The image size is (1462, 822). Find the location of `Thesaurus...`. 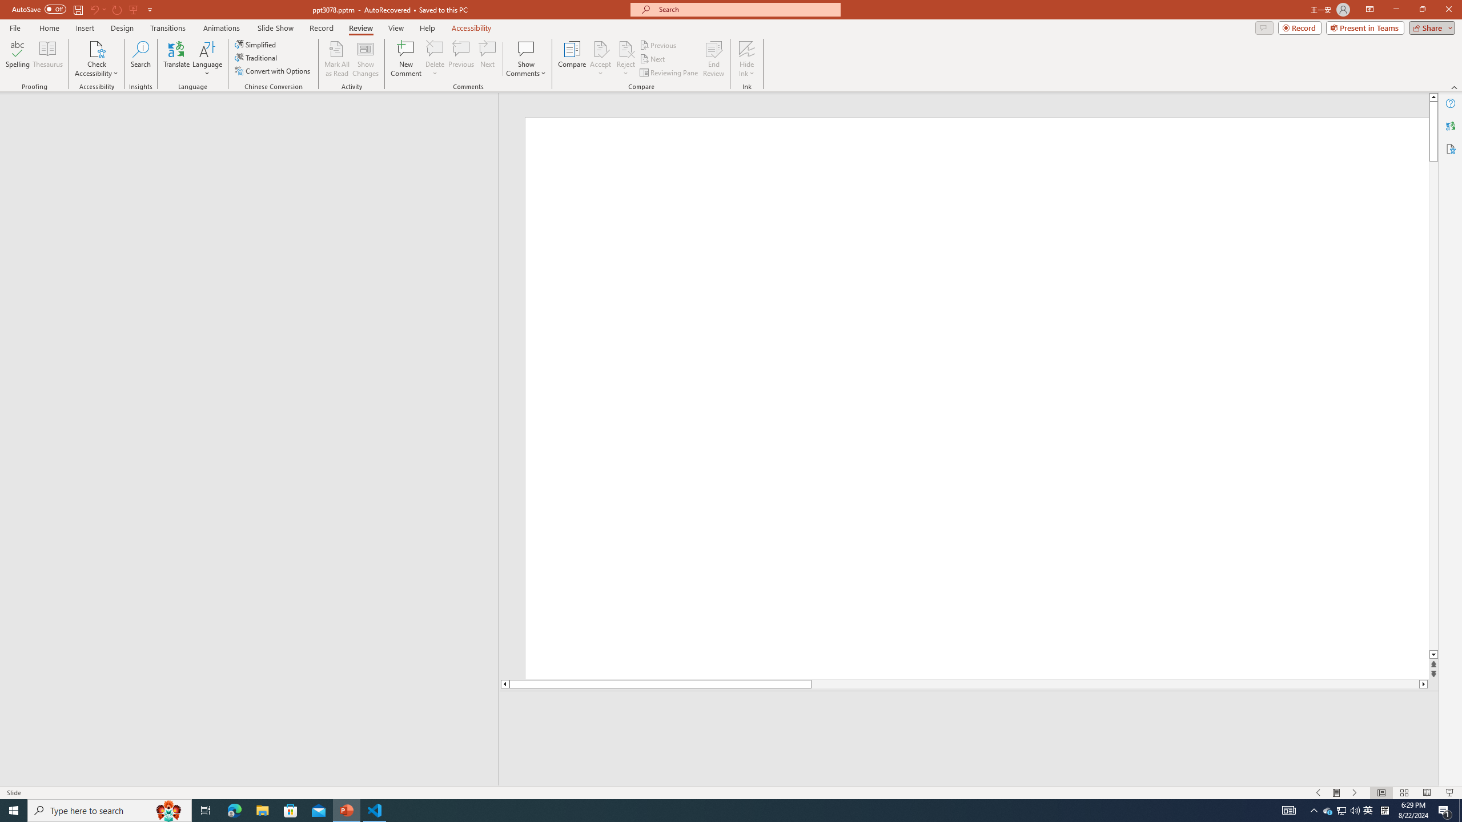

Thesaurus... is located at coordinates (47, 59).